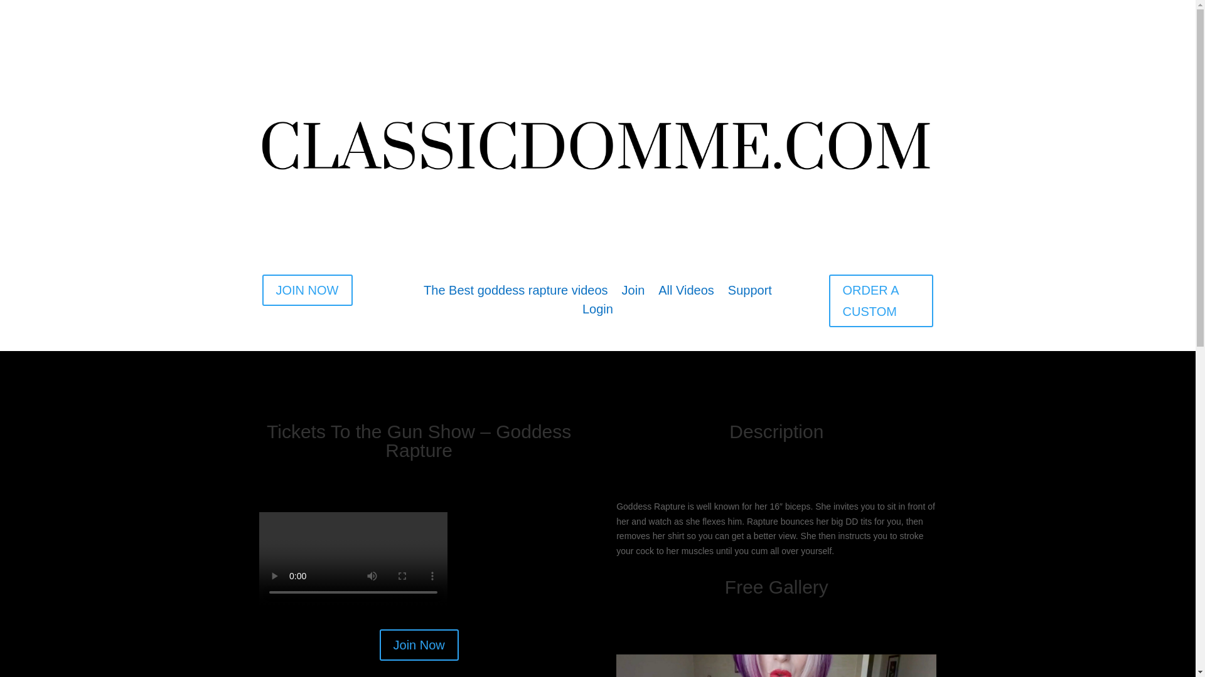 This screenshot has width=1205, height=677. I want to click on Join, so click(633, 292).